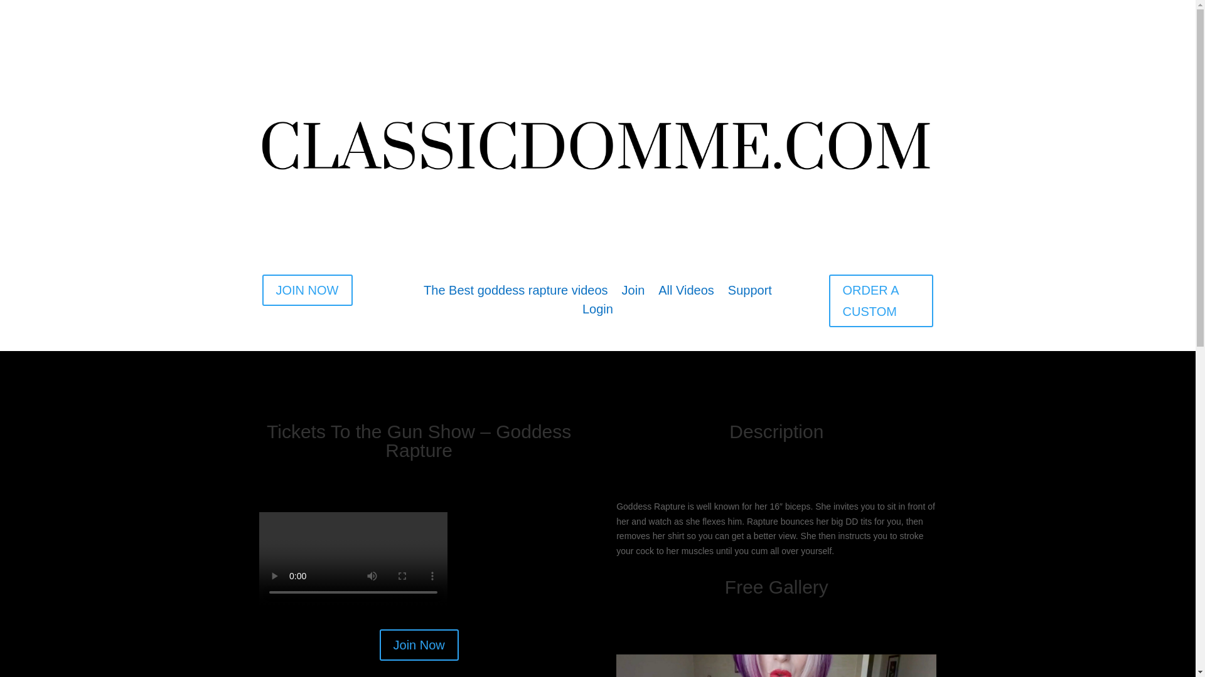 This screenshot has width=1205, height=677. I want to click on Join, so click(633, 292).